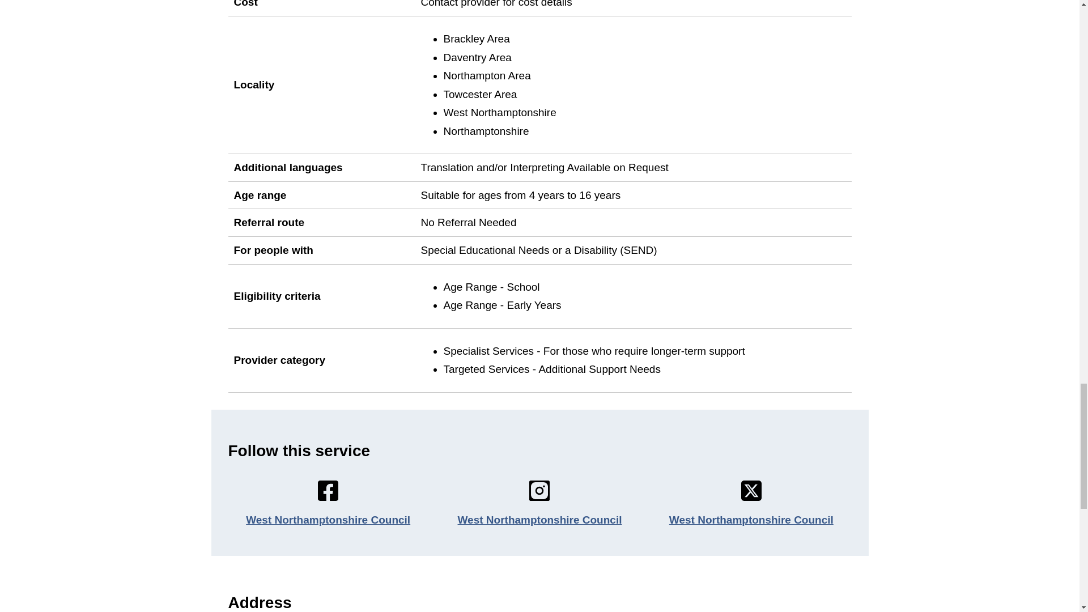  I want to click on West Northamptonshire Council, so click(751, 520).